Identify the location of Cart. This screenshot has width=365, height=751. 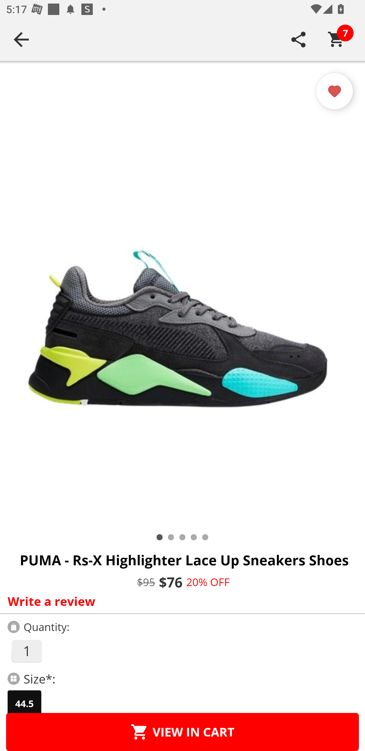
(336, 39).